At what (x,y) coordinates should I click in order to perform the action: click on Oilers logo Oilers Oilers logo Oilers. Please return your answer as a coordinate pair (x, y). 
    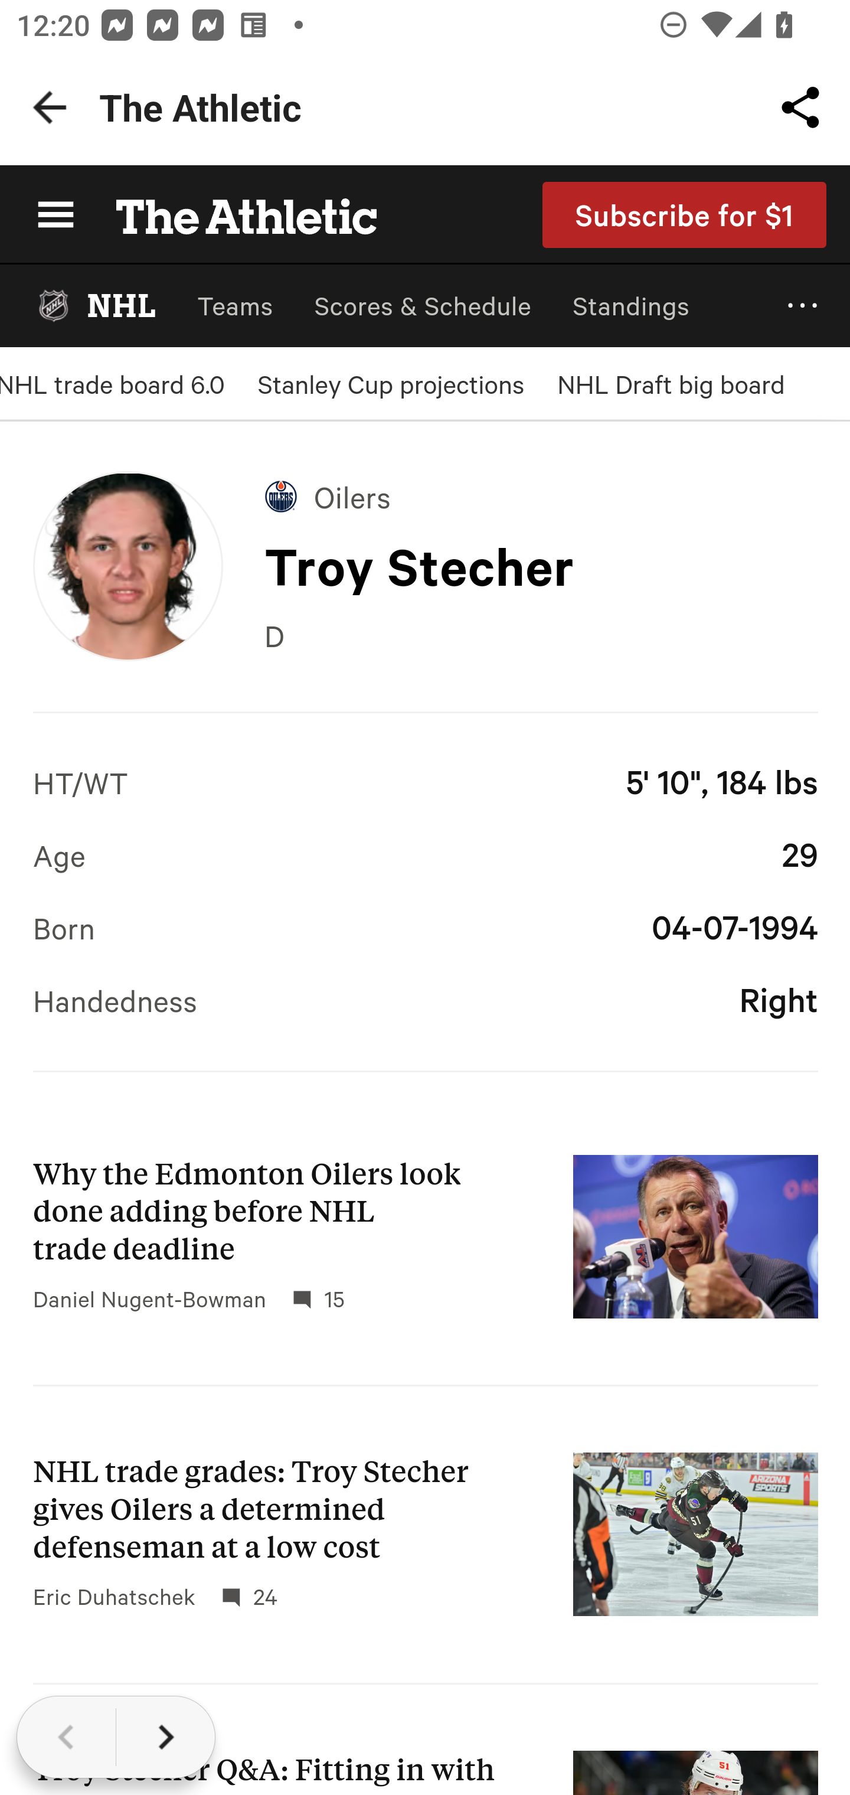
    Looking at the image, I should click on (328, 496).